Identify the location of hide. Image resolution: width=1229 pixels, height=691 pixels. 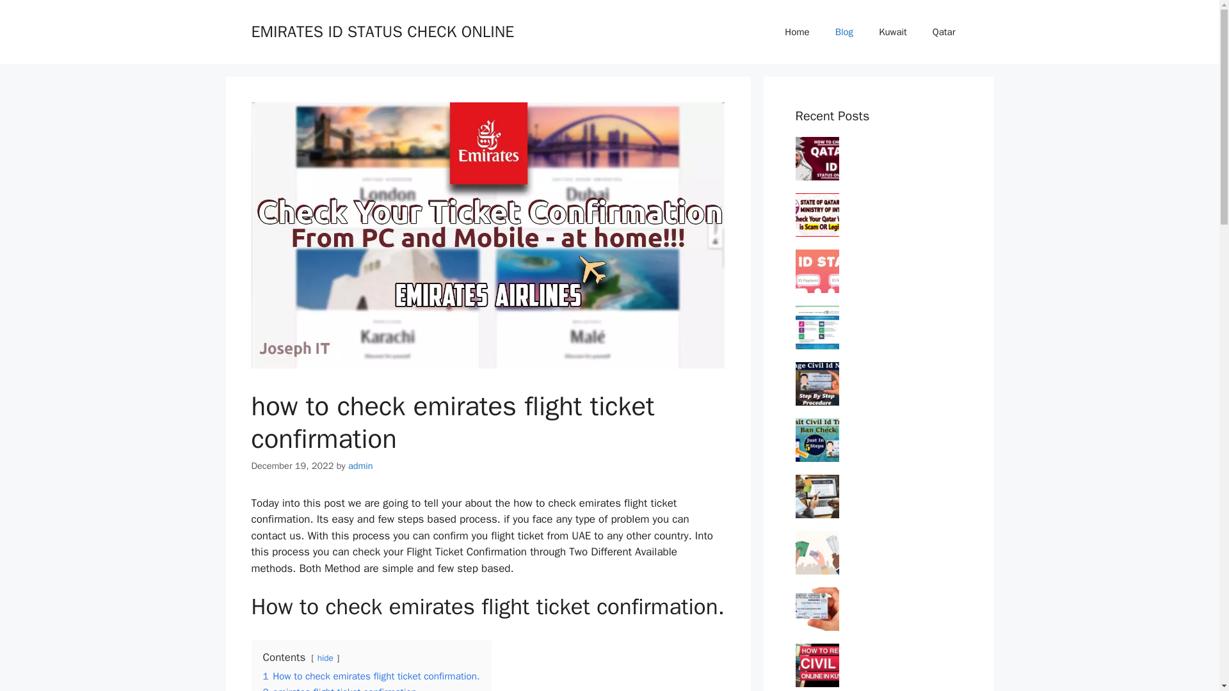
(325, 658).